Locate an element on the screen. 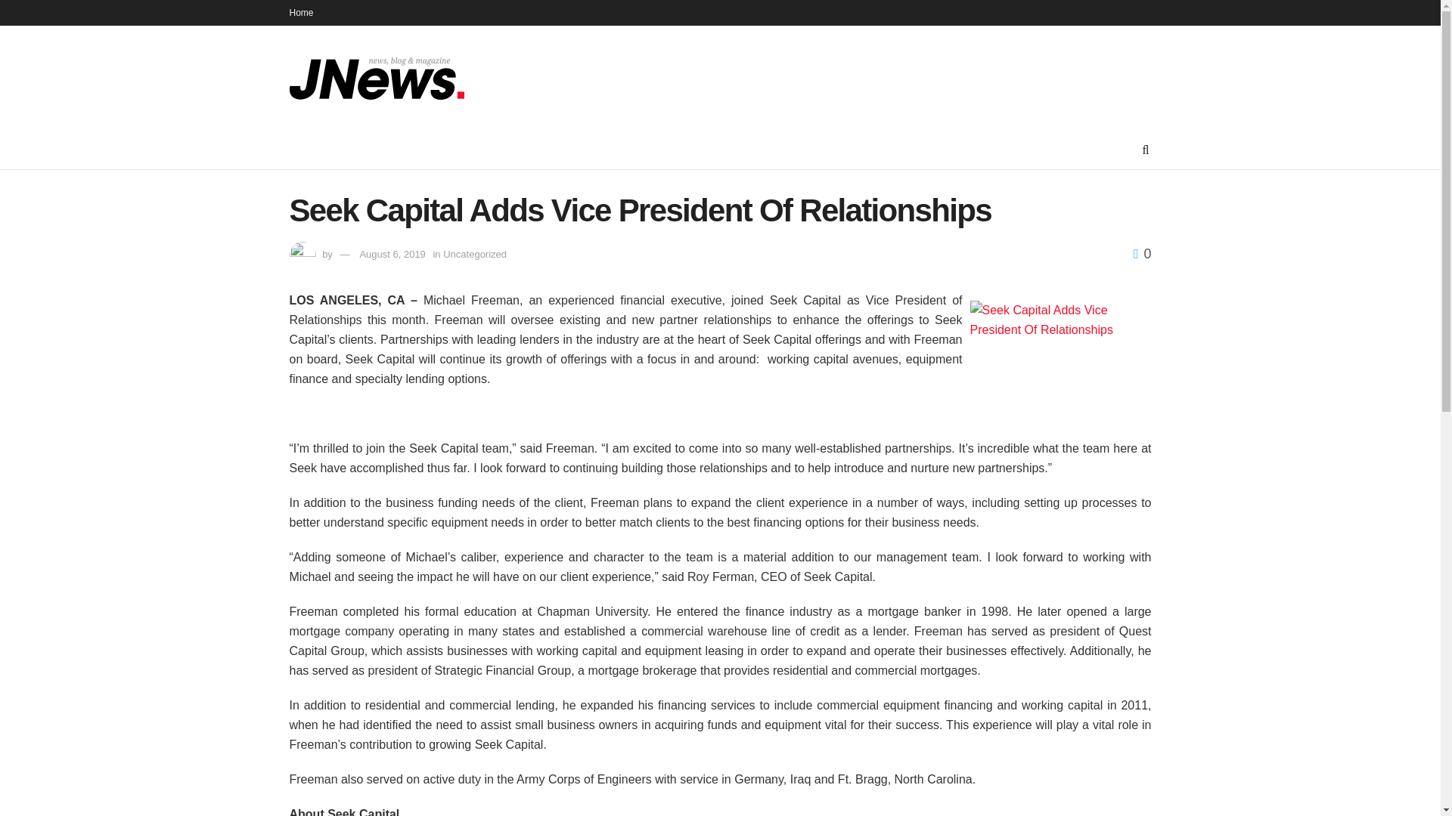 This screenshot has width=1452, height=816. Seek Capital Adds Vice President Of Relationships is located at coordinates (1048, 320).